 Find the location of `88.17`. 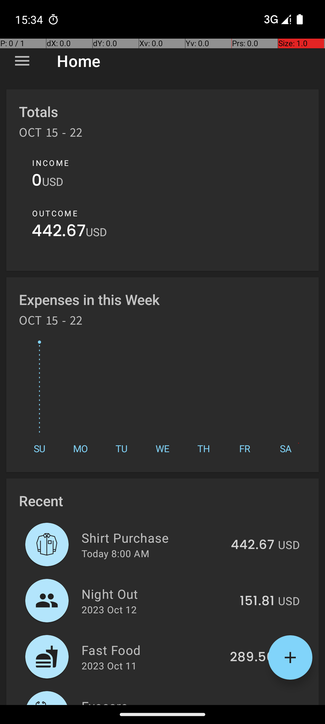

88.17 is located at coordinates (258, 704).